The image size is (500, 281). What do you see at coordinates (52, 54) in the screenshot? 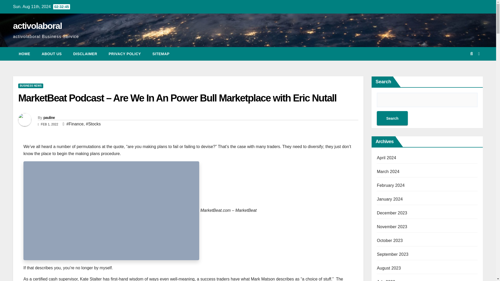
I see `ABOUT US` at bounding box center [52, 54].